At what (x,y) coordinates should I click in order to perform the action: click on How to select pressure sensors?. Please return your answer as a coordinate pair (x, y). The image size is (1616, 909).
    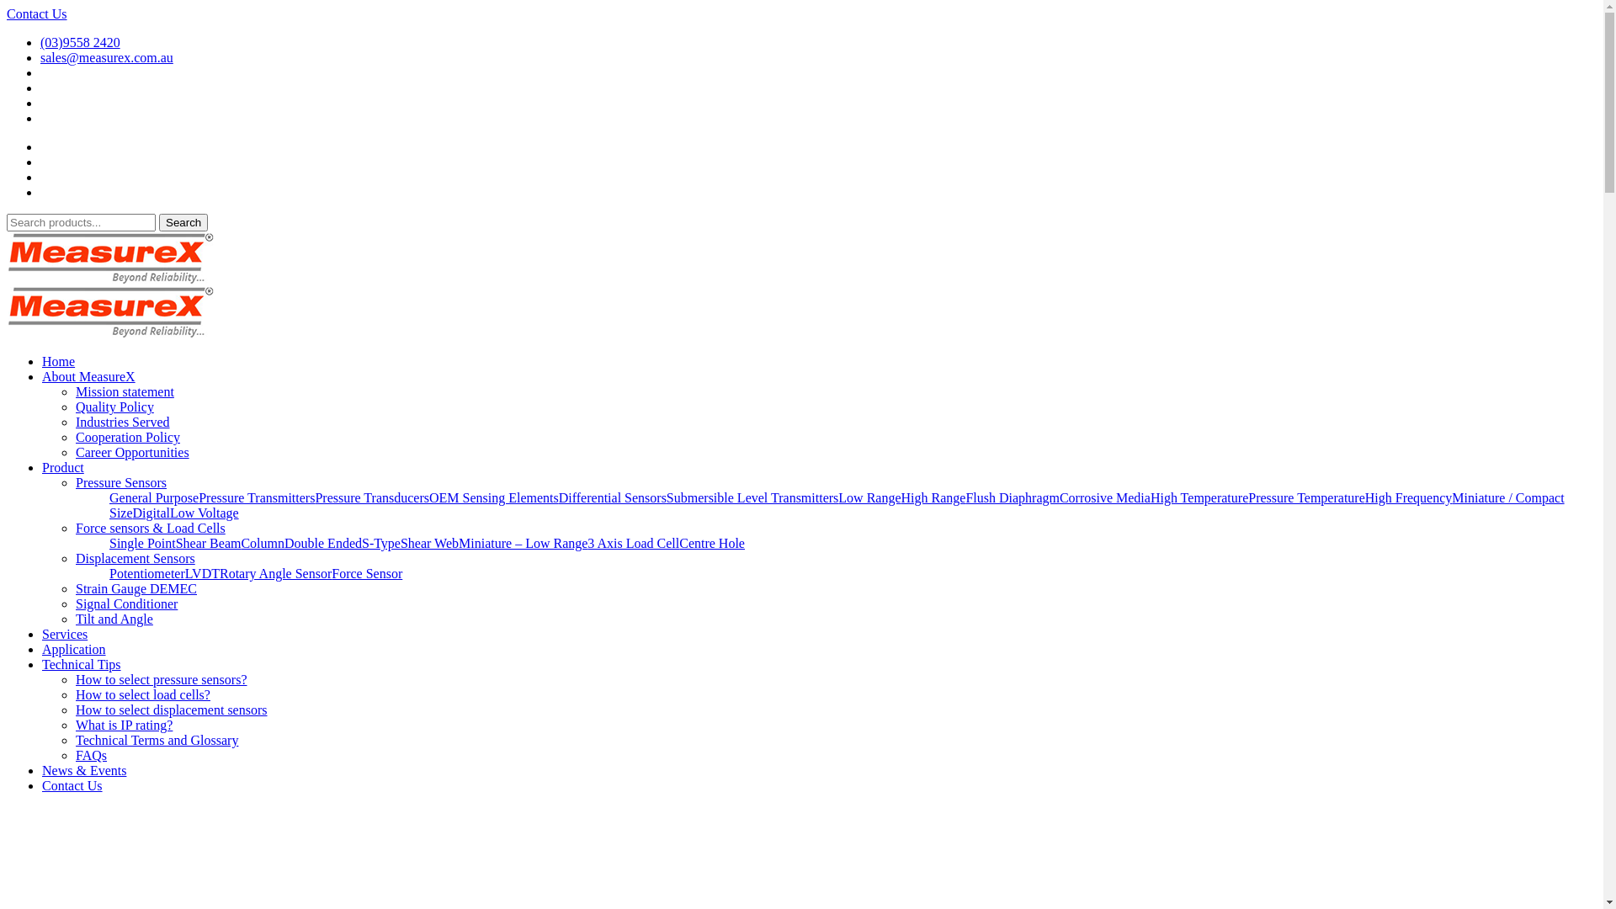
    Looking at the image, I should click on (162, 680).